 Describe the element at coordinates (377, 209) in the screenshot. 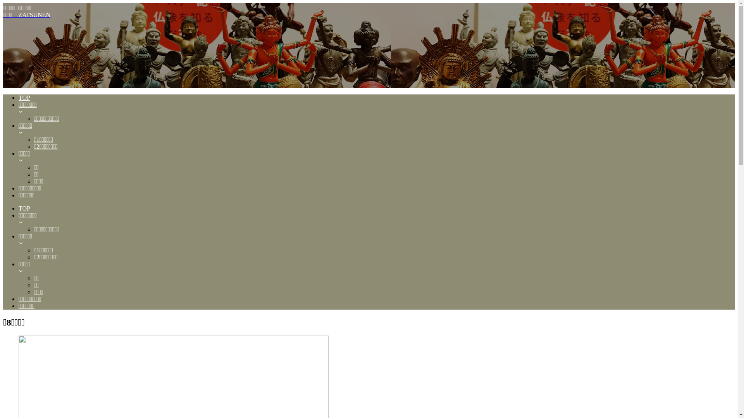

I see `TOP` at that location.